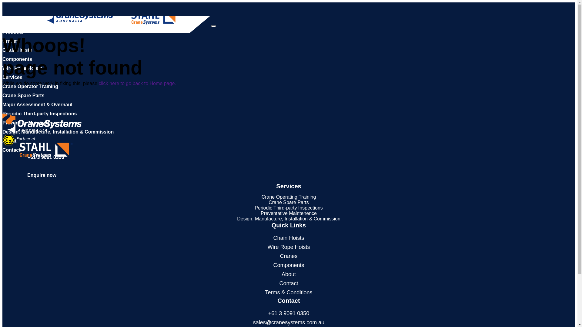 The height and width of the screenshot is (327, 582). What do you see at coordinates (33, 157) in the screenshot?
I see `+61 3 9091 0350` at bounding box center [33, 157].